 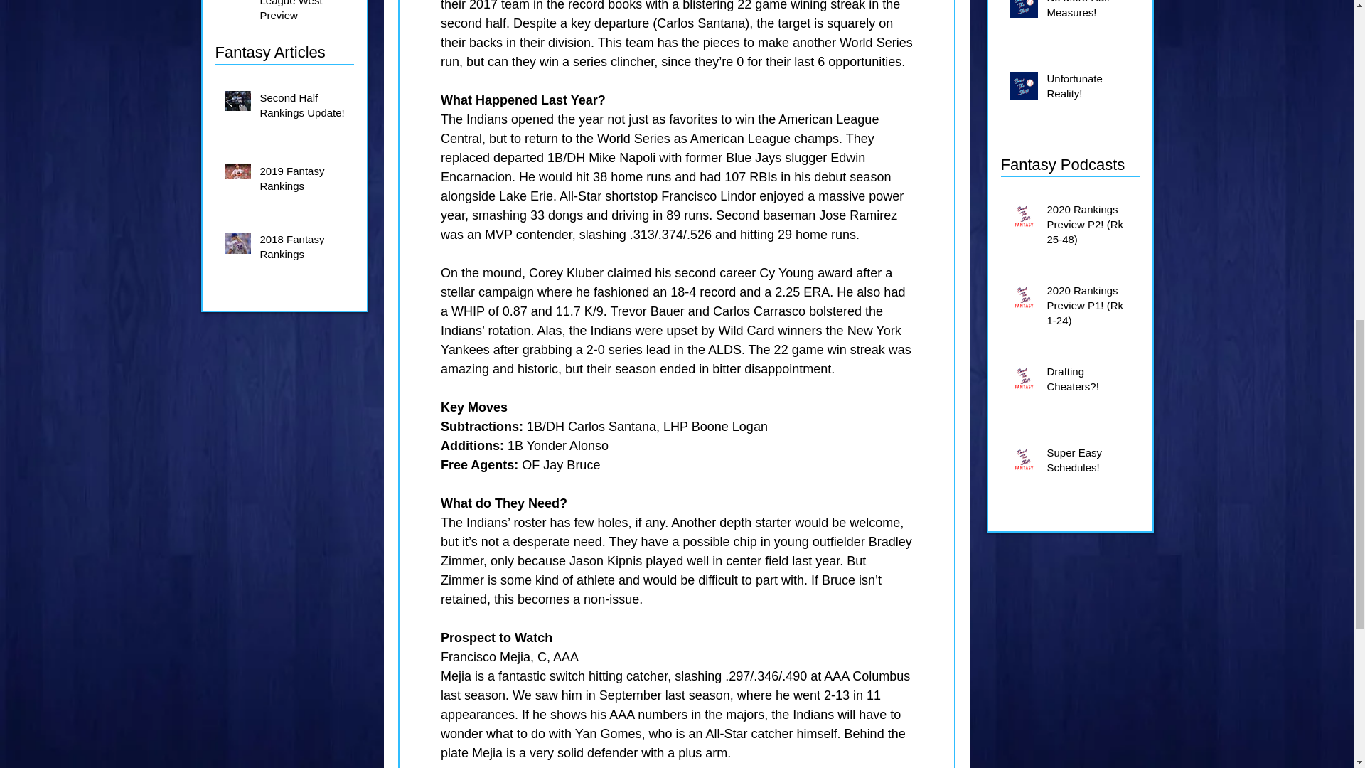 I want to click on Unfortunate Reality!, so click(x=1091, y=89).